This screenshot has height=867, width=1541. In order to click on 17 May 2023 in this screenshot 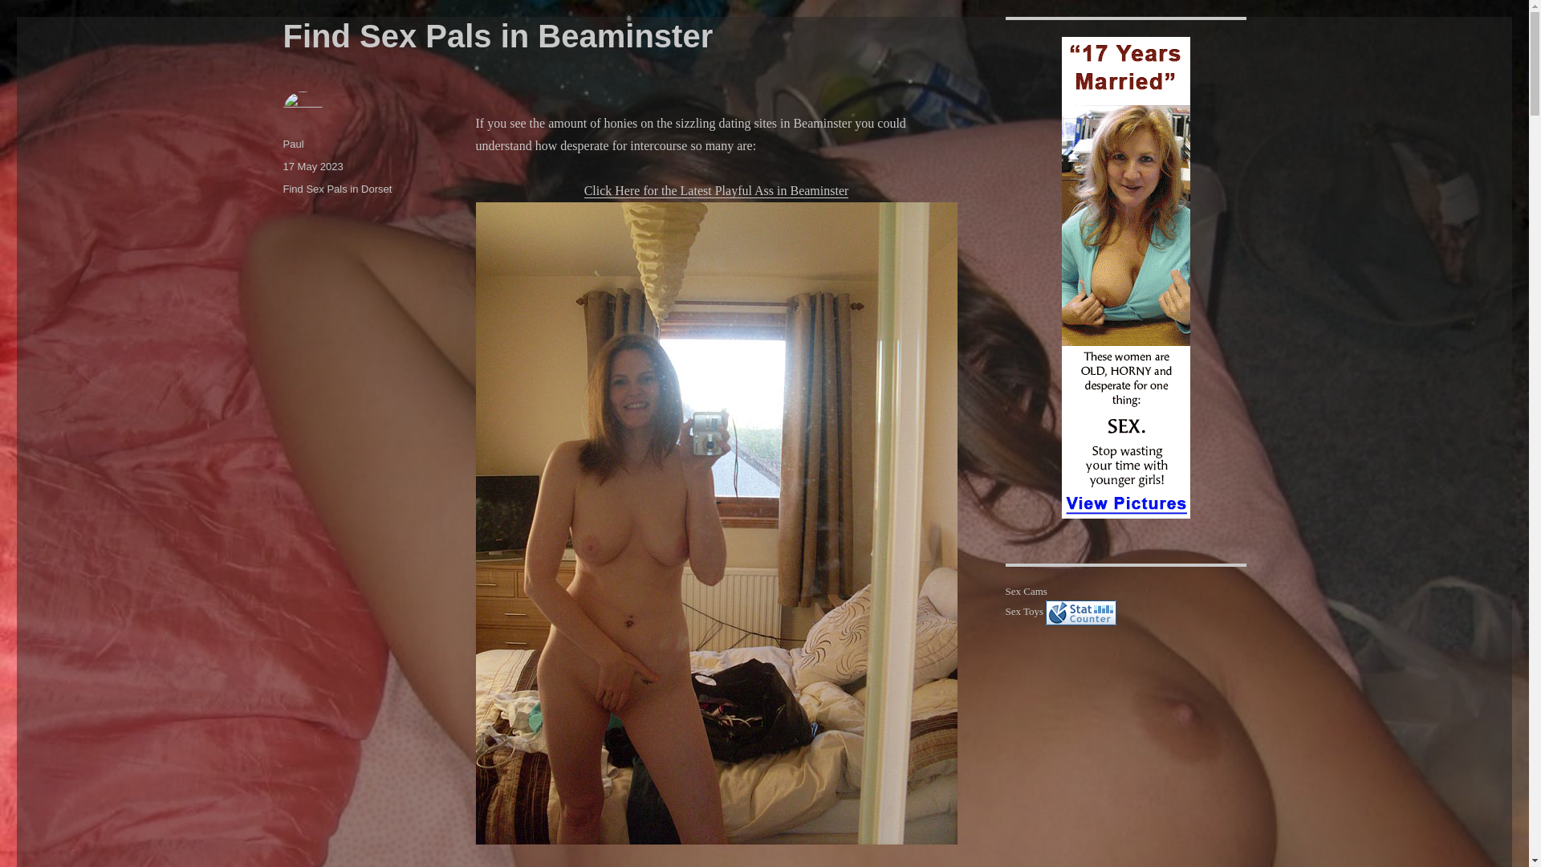, I will do `click(311, 165)`.